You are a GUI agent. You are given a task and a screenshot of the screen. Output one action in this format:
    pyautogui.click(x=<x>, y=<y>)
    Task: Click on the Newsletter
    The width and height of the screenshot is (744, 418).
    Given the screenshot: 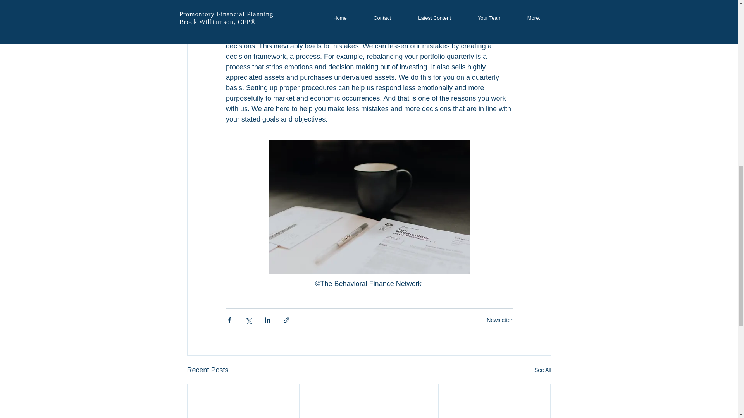 What is the action you would take?
    pyautogui.click(x=499, y=320)
    